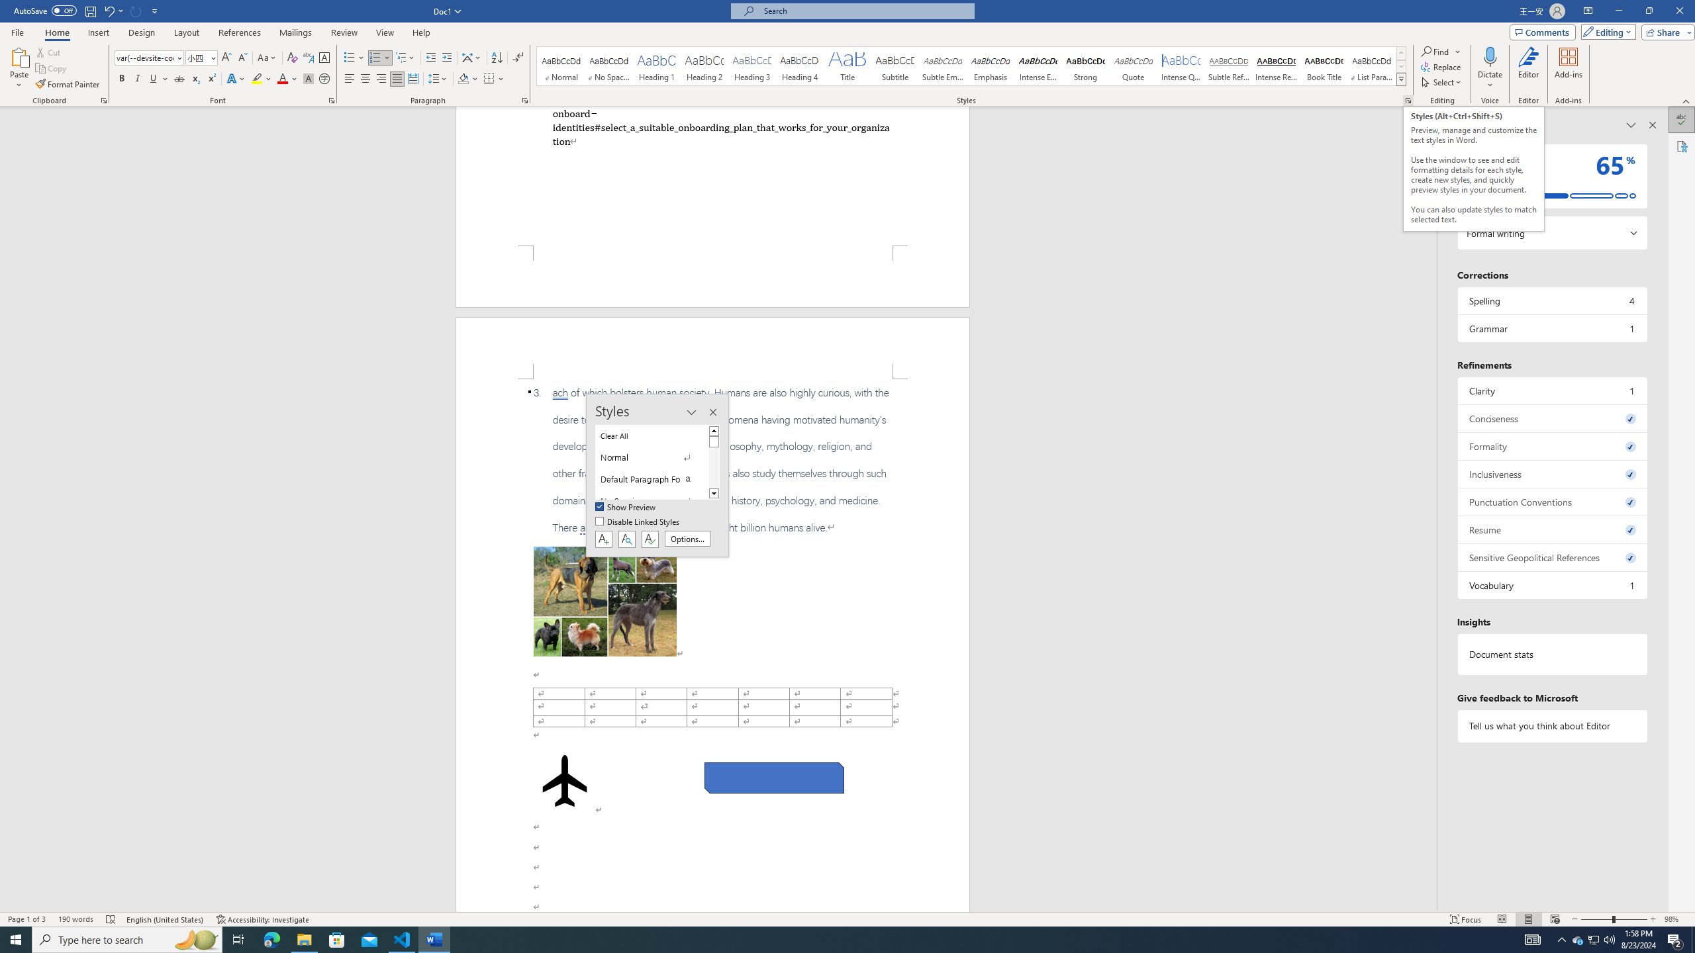 The image size is (1695, 953). I want to click on Line and Paragraph Spacing, so click(438, 79).